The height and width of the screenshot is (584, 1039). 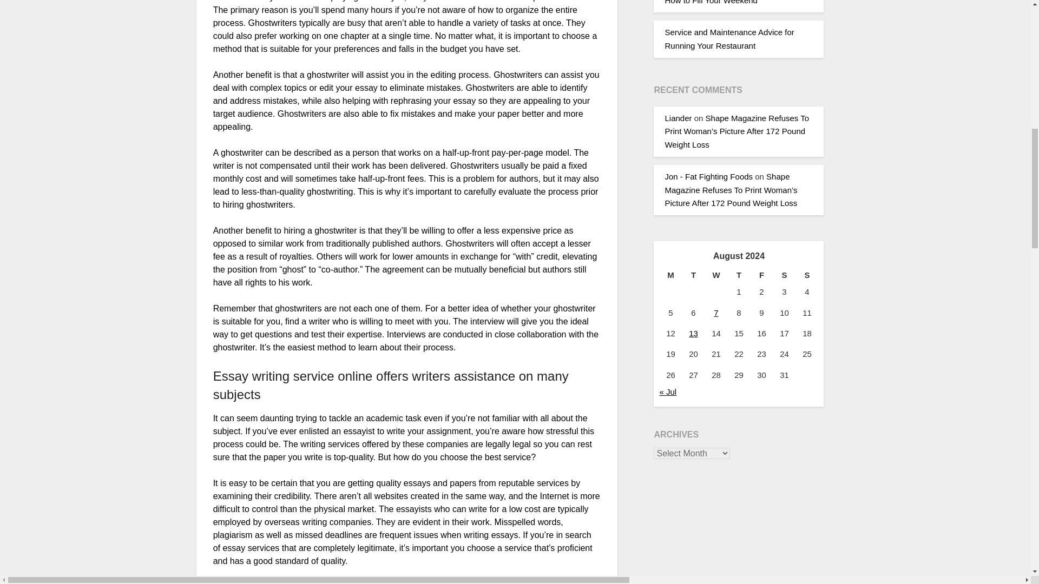 I want to click on Wednesday, so click(x=715, y=275).